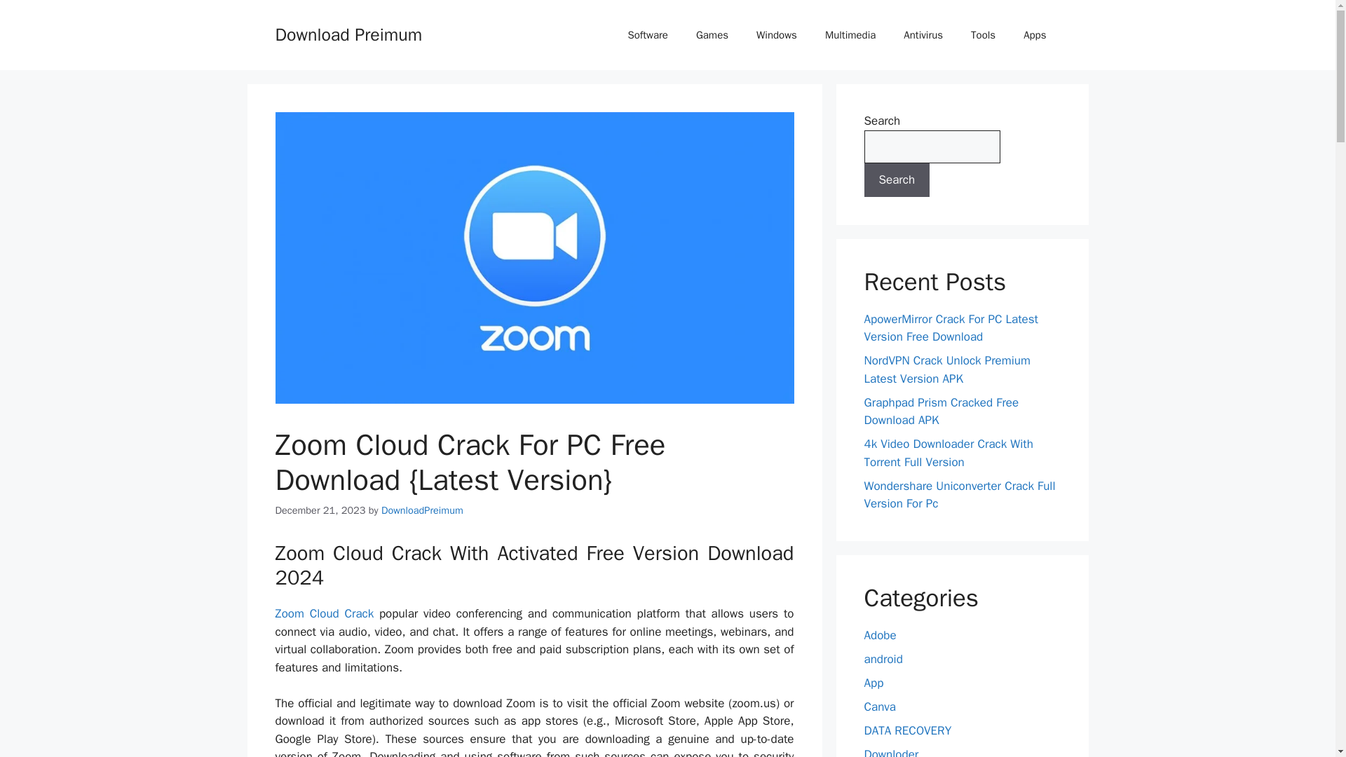 The height and width of the screenshot is (757, 1346). What do you see at coordinates (348, 34) in the screenshot?
I see `Download Preimum` at bounding box center [348, 34].